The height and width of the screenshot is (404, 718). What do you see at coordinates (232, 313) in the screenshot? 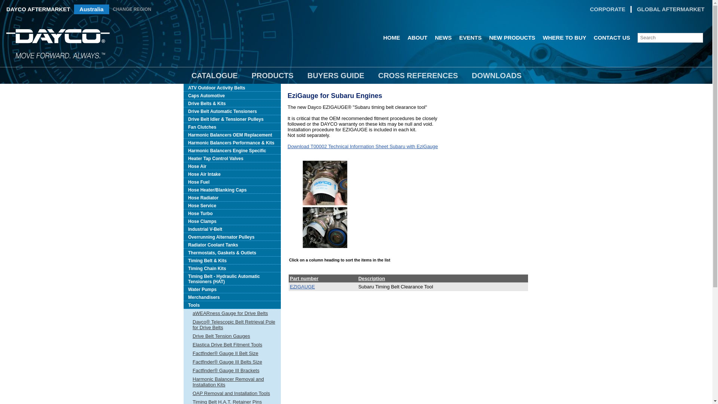
I see `aWEARness Gauge for Drive Belts` at bounding box center [232, 313].